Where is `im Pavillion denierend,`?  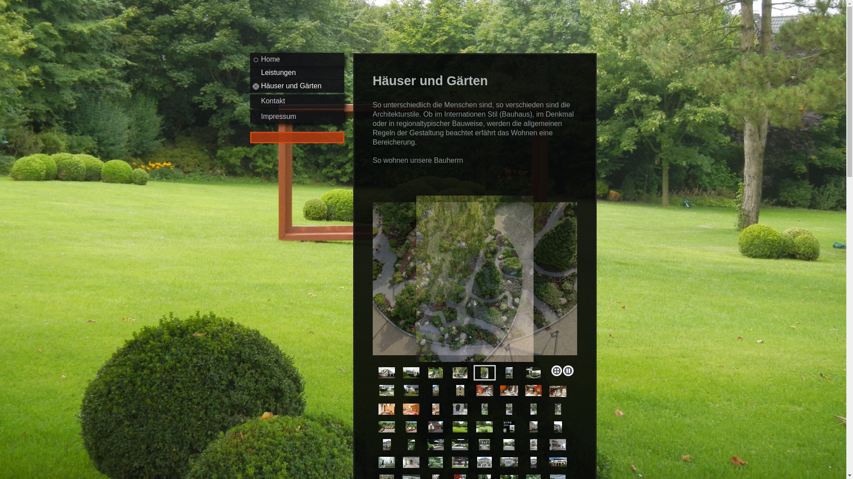
im Pavillion denierend, is located at coordinates (460, 462).